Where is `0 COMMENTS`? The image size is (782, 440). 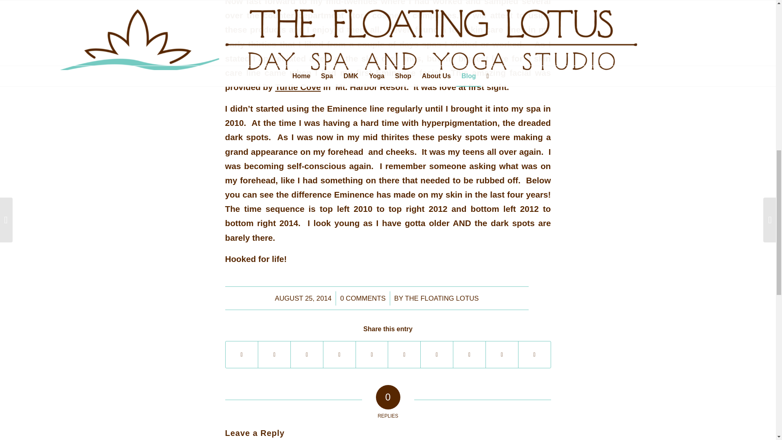
0 COMMENTS is located at coordinates (362, 298).